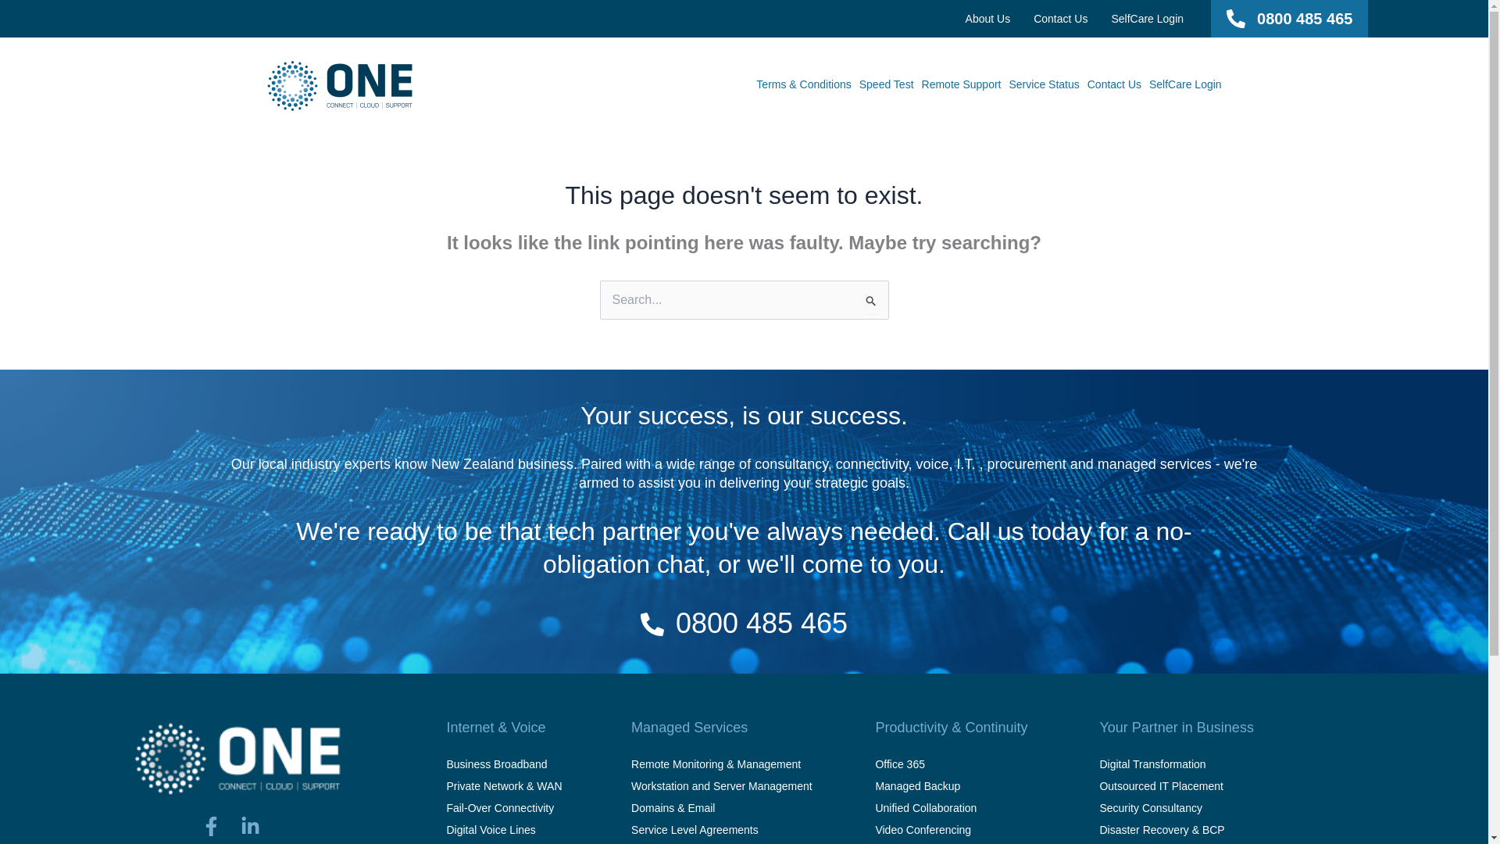 Image resolution: width=1500 pixels, height=844 pixels. I want to click on Digital Voice Lines, so click(503, 829).